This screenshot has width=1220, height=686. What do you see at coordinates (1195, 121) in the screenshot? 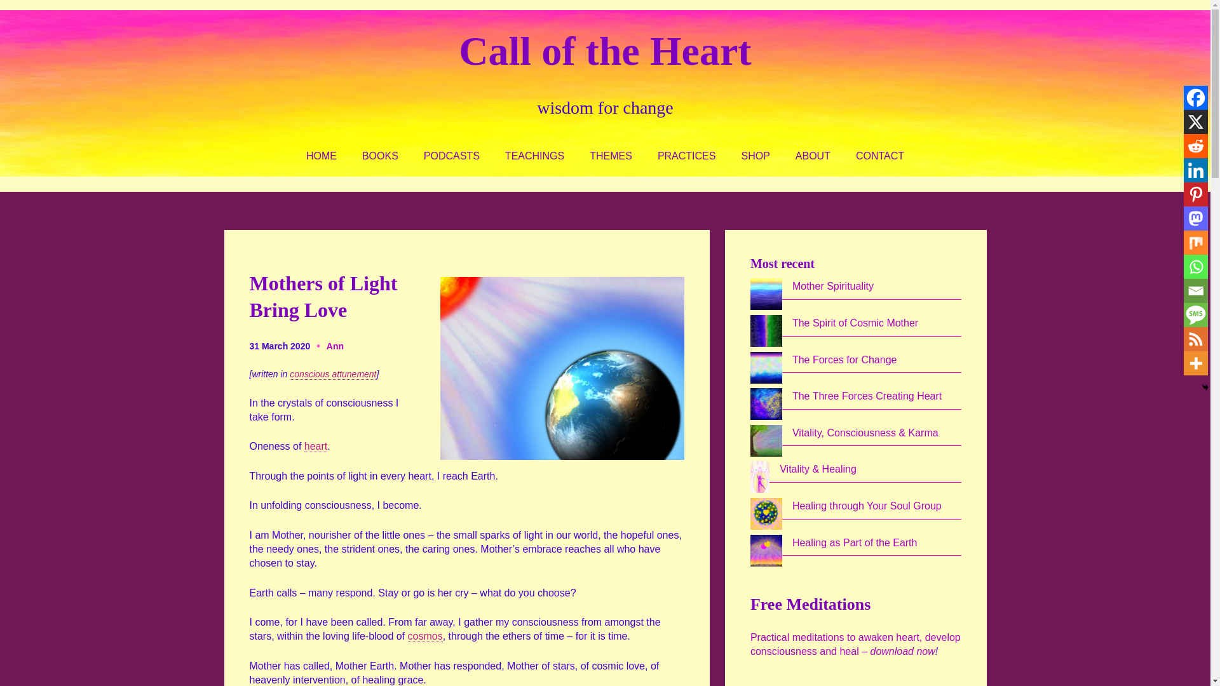
I see `X` at bounding box center [1195, 121].